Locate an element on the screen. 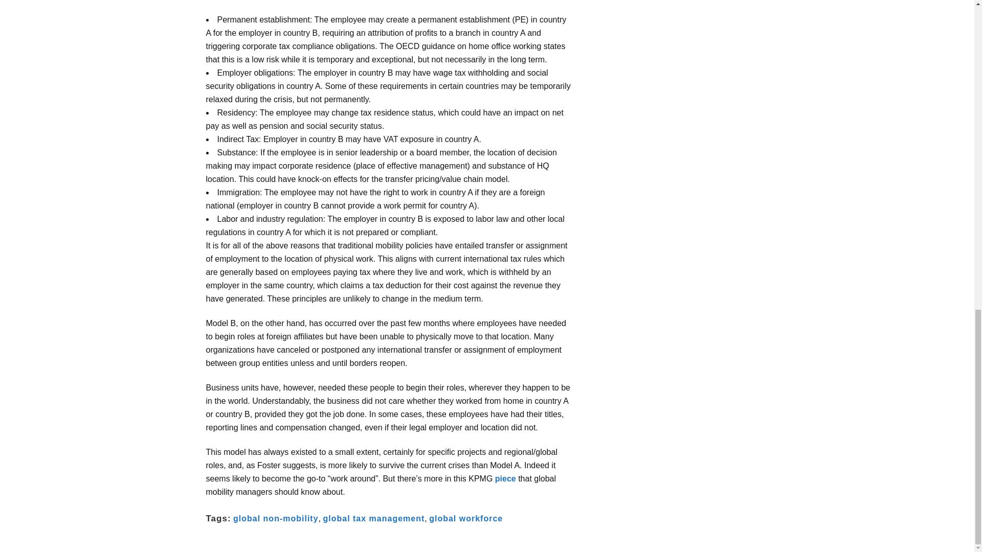 The height and width of the screenshot is (552, 982). global non-mobility is located at coordinates (276, 518).